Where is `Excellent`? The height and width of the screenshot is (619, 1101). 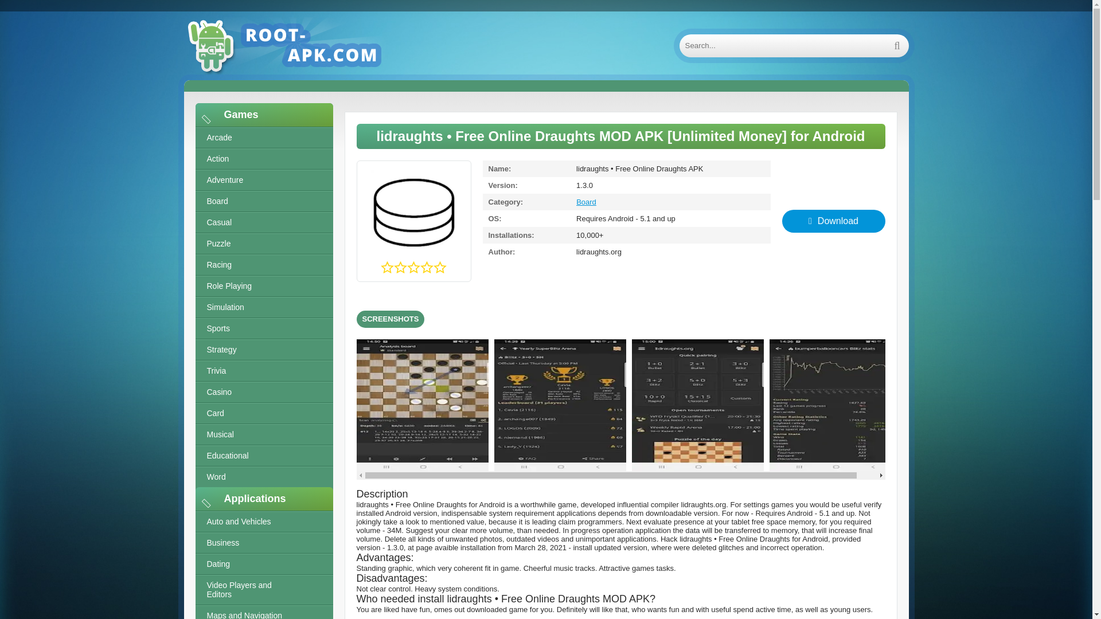
Excellent is located at coordinates (442, 268).